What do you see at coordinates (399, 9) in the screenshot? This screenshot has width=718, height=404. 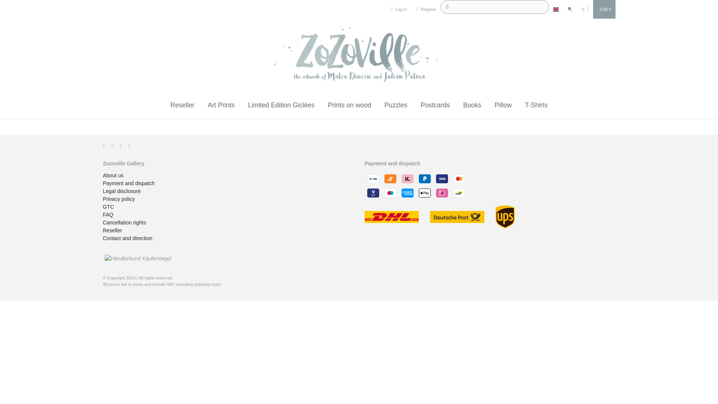 I see `Log in` at bounding box center [399, 9].